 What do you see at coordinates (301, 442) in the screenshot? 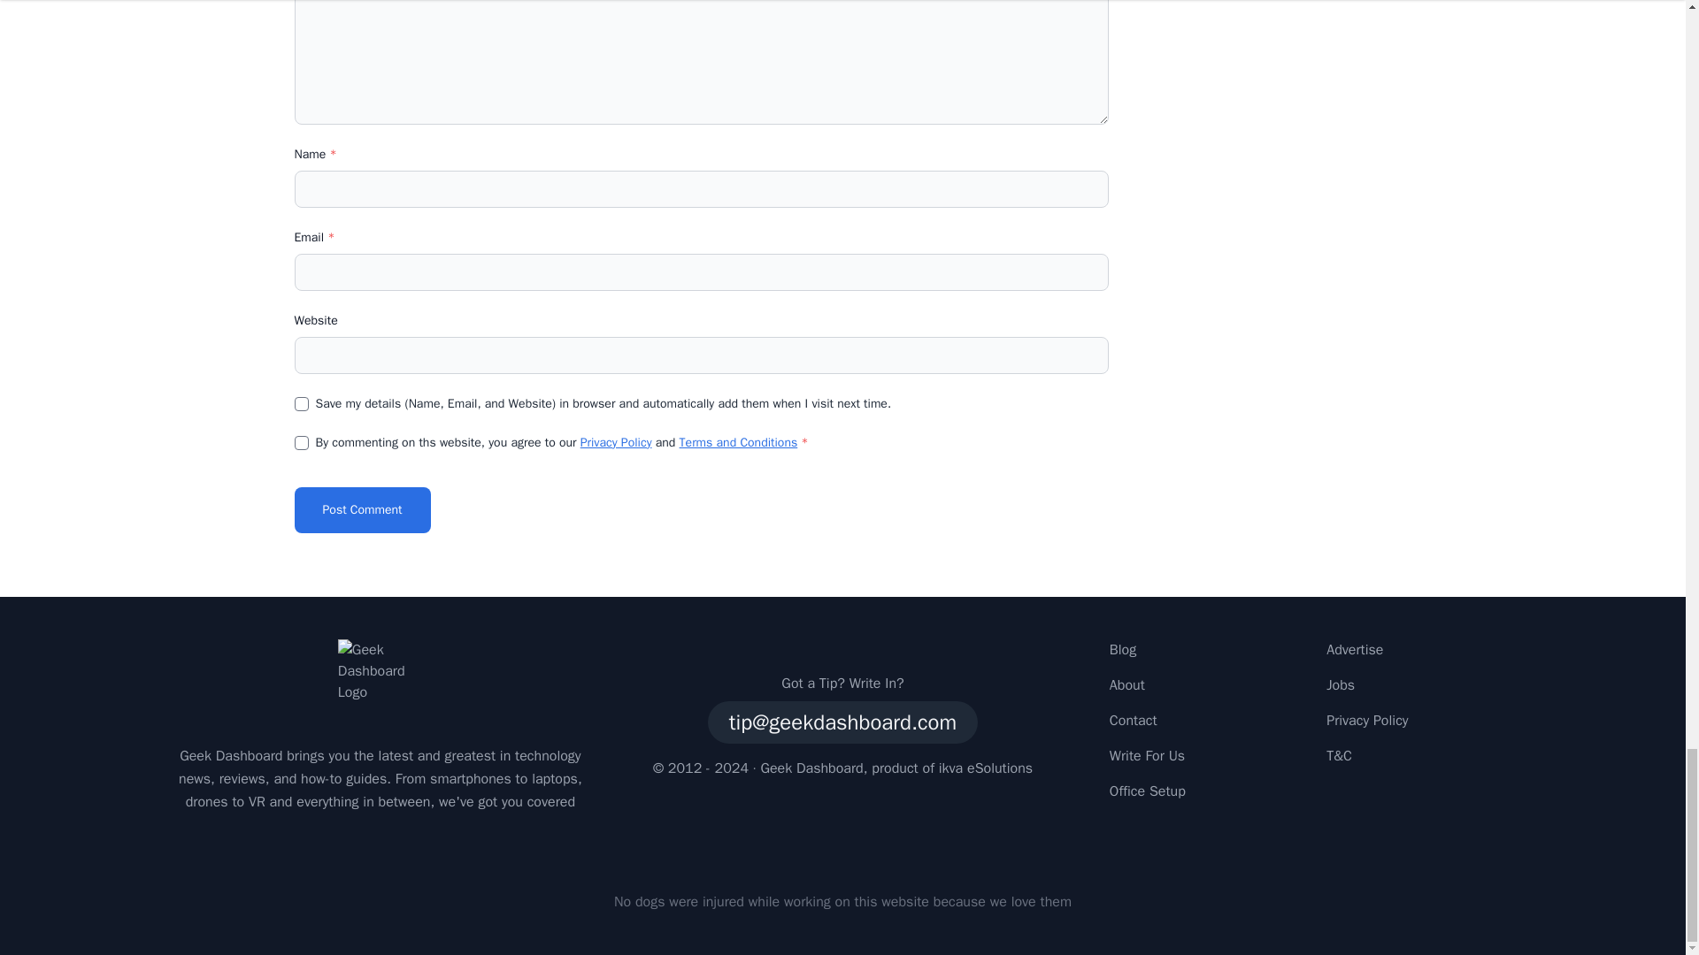
I see `on` at bounding box center [301, 442].